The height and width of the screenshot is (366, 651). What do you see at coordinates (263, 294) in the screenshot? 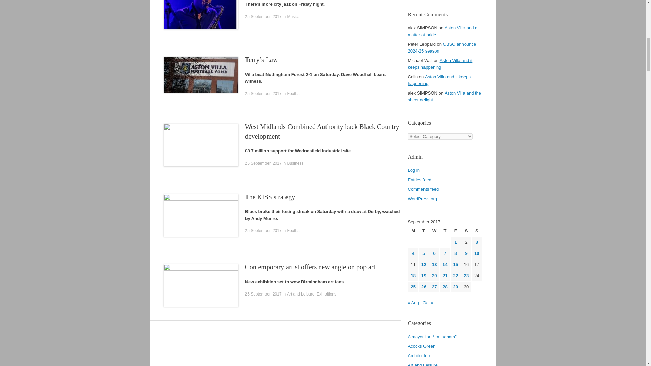
I see `25 September, 2017` at bounding box center [263, 294].